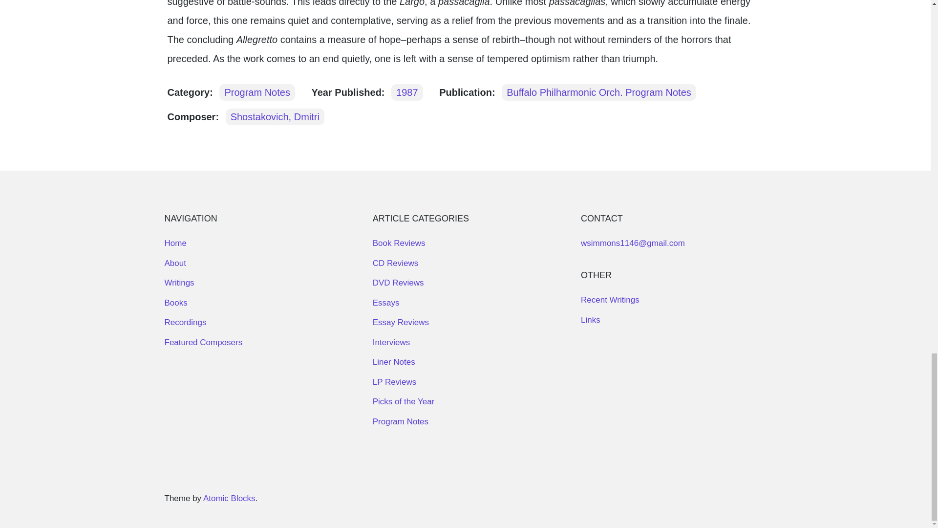  What do you see at coordinates (401, 322) in the screenshot?
I see `Essay Reviews` at bounding box center [401, 322].